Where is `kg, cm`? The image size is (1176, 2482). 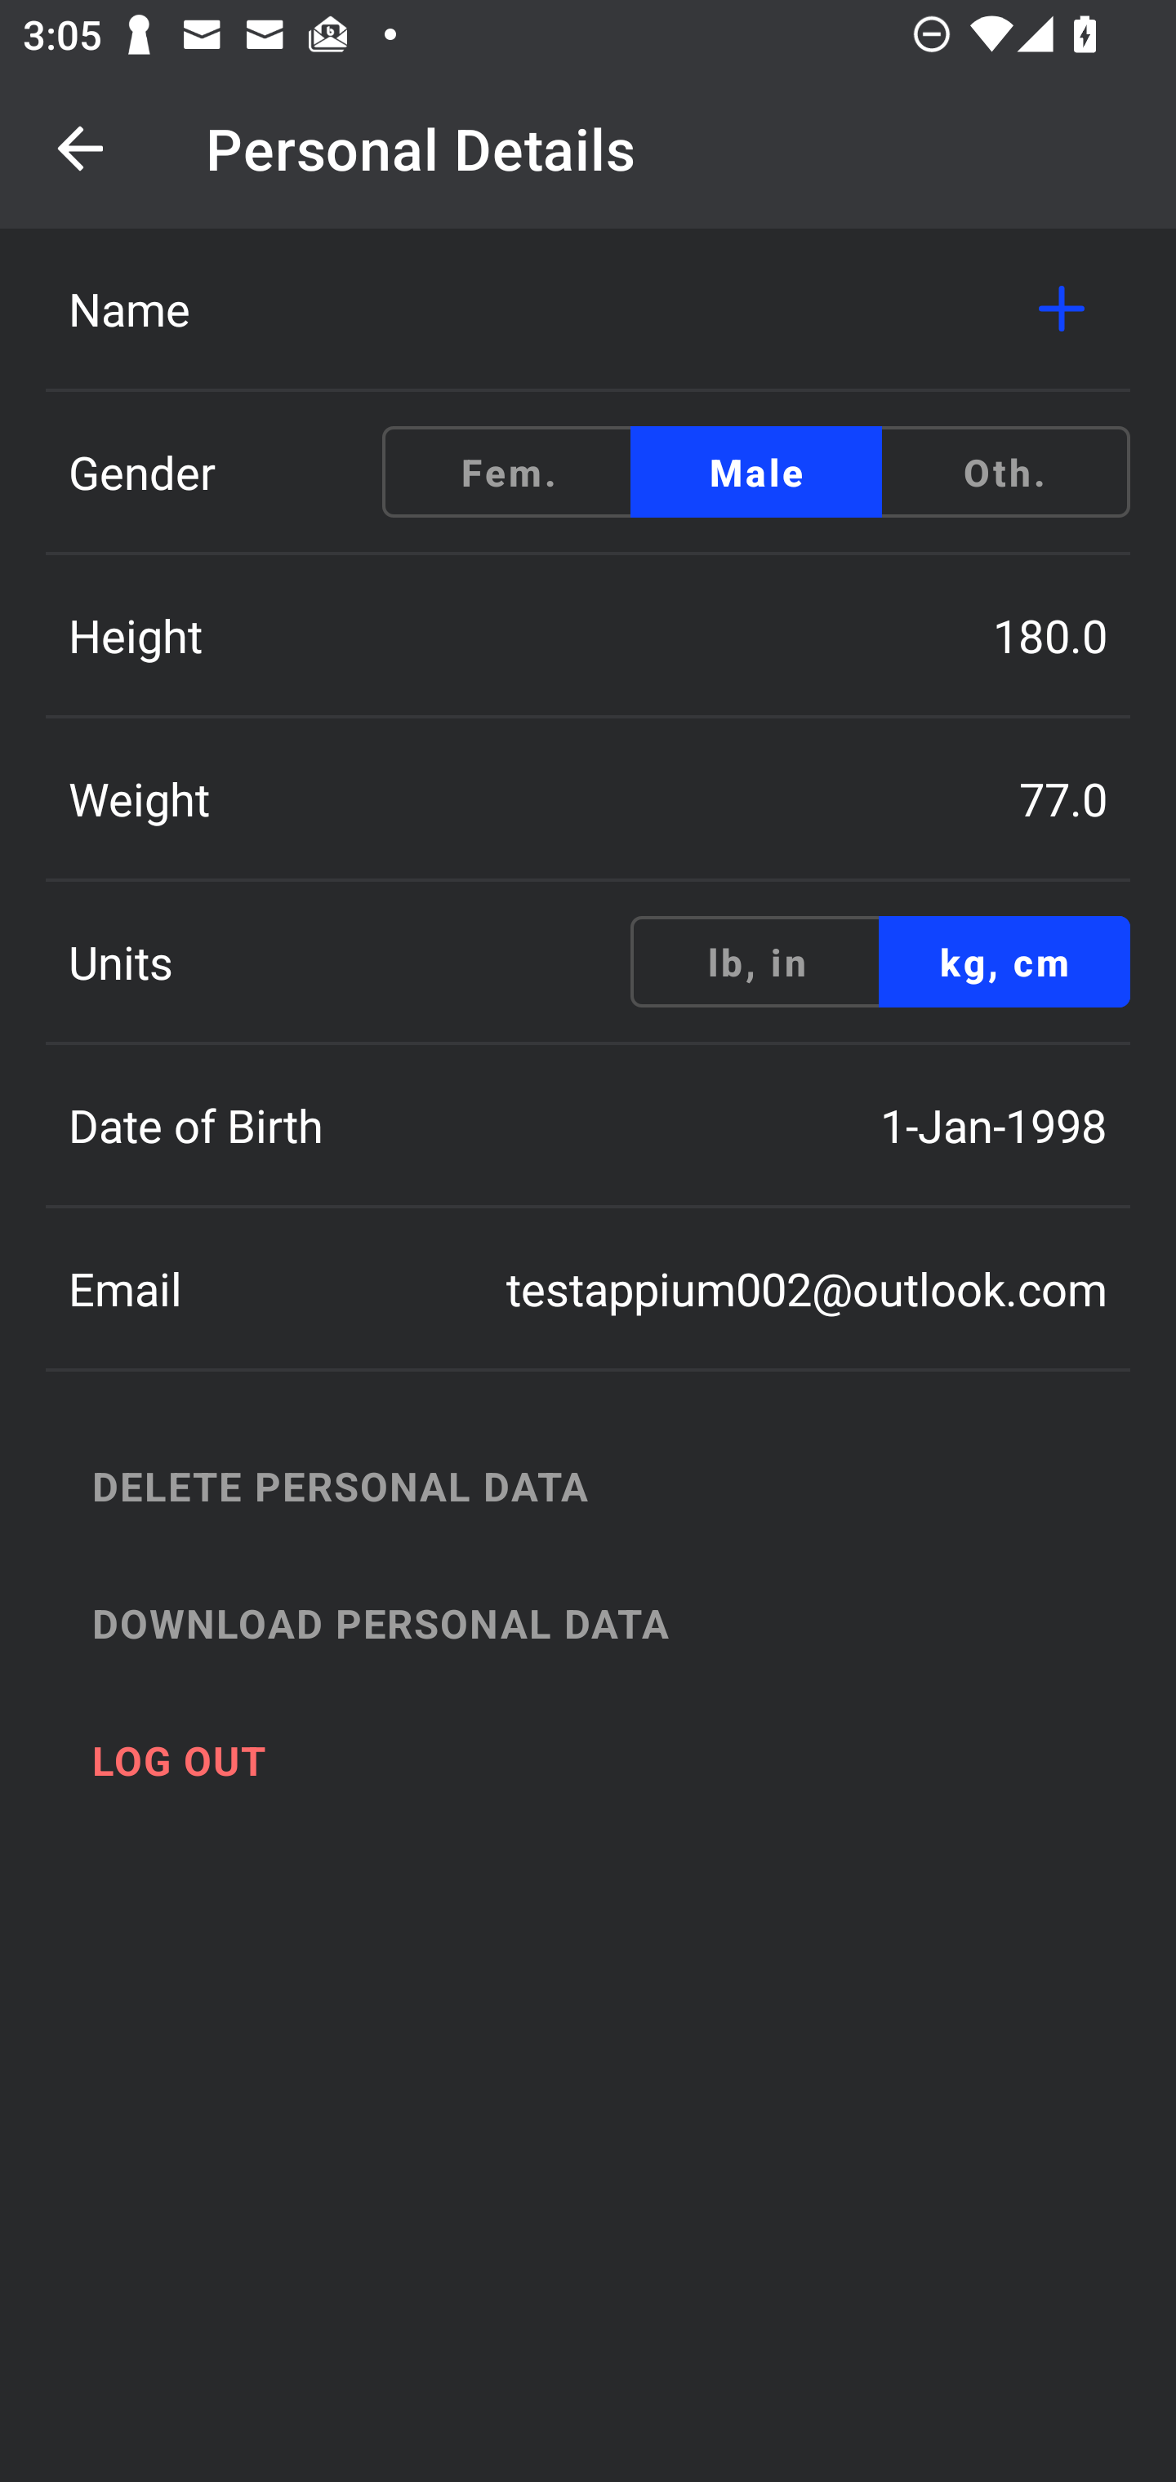 kg, cm is located at coordinates (1004, 962).